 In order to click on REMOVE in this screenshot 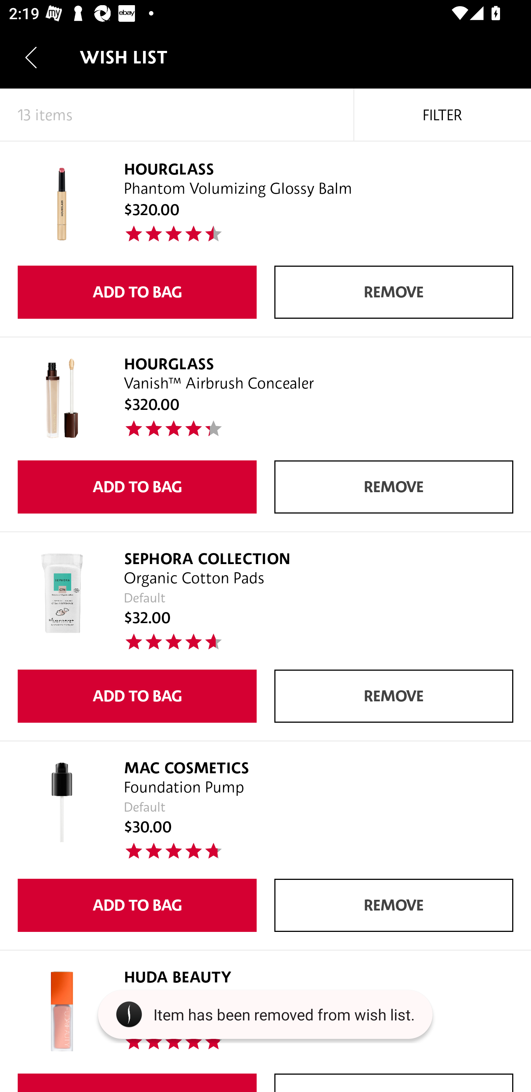, I will do `click(394, 292)`.